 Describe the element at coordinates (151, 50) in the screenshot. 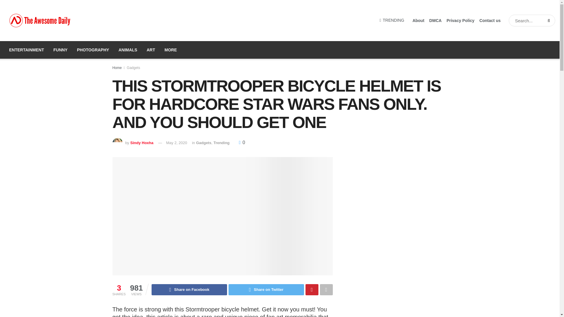

I see `ART` at that location.